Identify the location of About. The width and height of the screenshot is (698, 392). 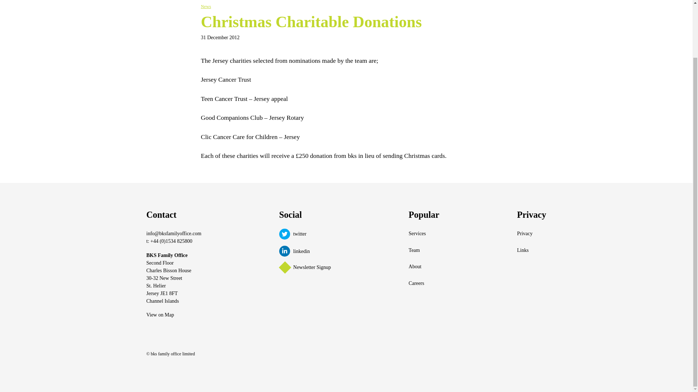
(424, 266).